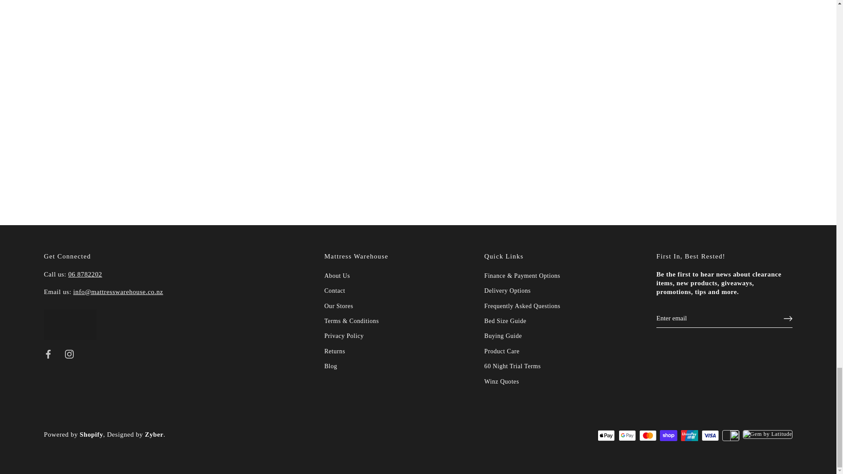 The width and height of the screenshot is (843, 474). Describe the element at coordinates (85, 274) in the screenshot. I see `tel:06 8782202` at that location.